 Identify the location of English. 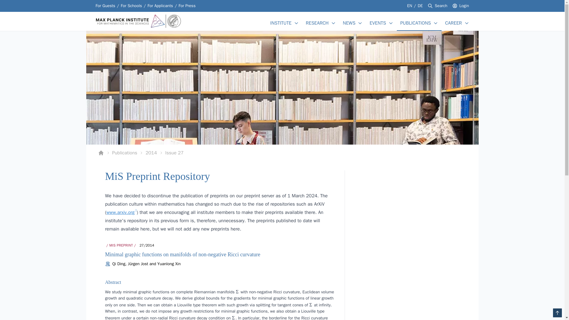
(410, 6).